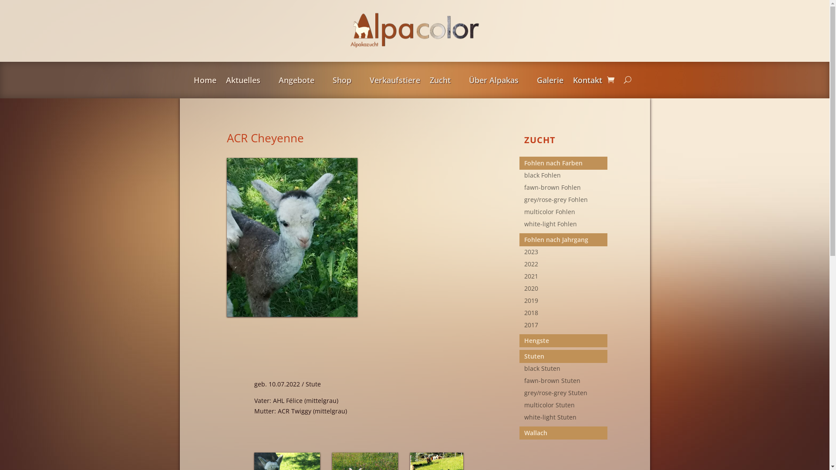 The width and height of the screenshot is (836, 470). I want to click on 2022, so click(566, 266).